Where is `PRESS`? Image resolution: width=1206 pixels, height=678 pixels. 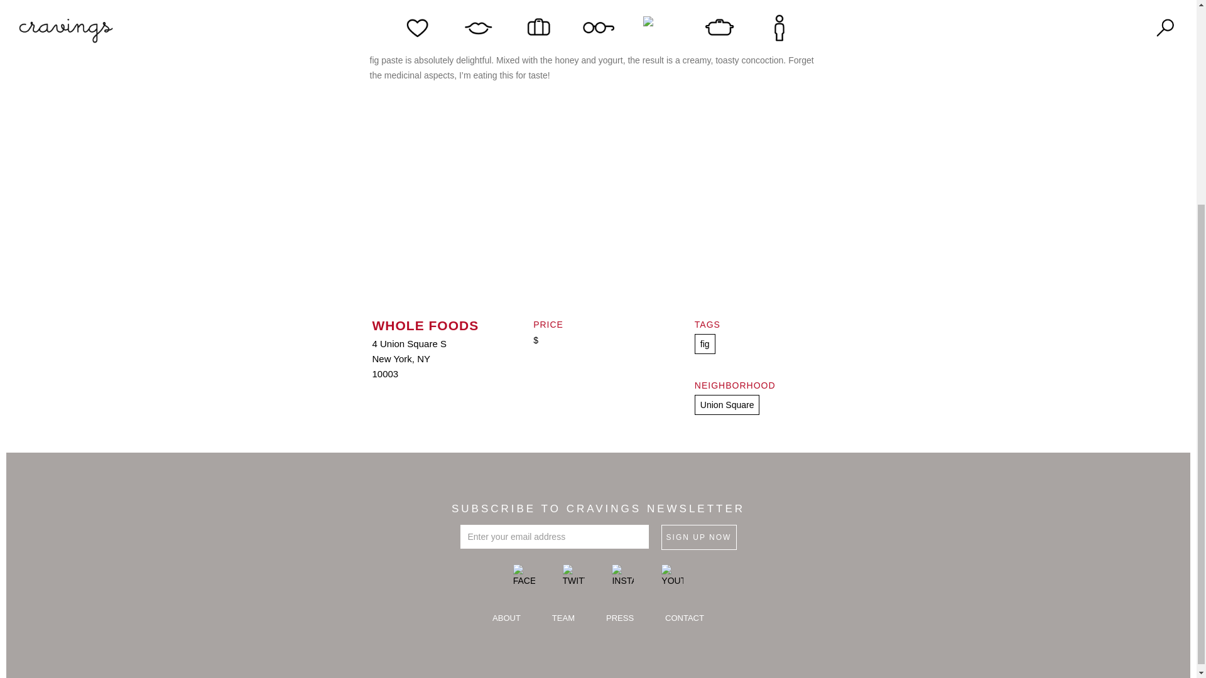 PRESS is located at coordinates (619, 618).